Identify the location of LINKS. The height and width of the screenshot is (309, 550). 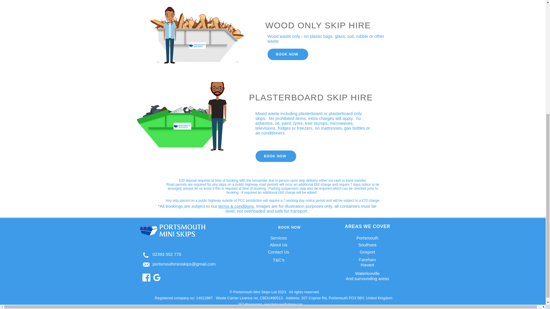
(278, 226).